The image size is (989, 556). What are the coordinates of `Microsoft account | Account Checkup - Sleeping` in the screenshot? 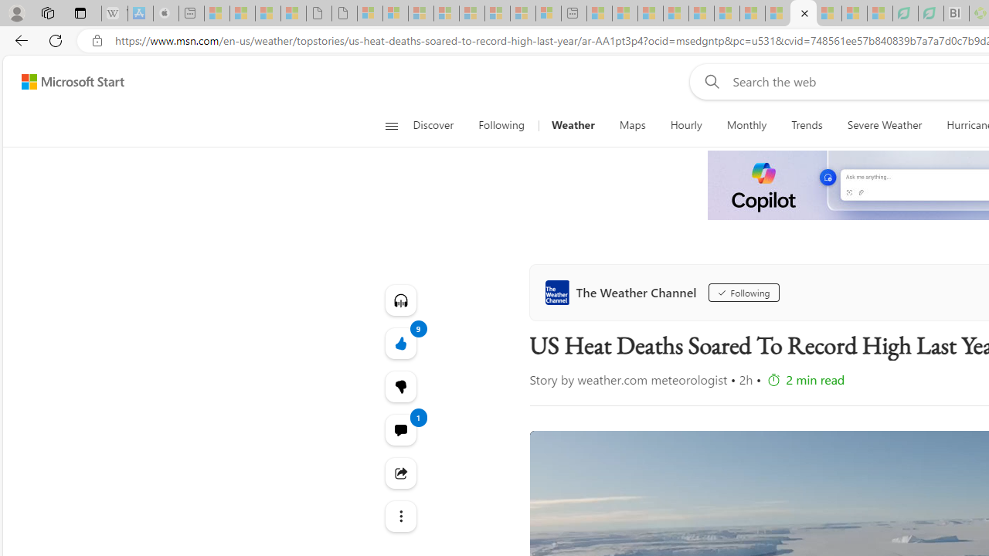 It's located at (548, 14).